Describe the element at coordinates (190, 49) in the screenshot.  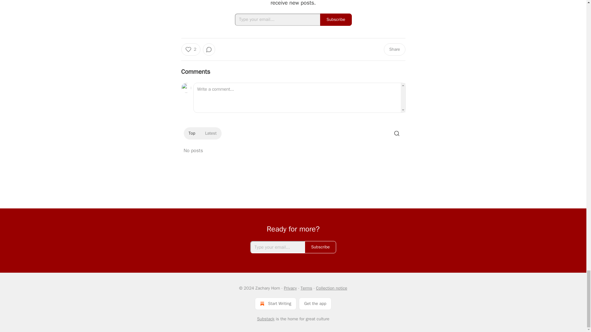
I see `2` at that location.